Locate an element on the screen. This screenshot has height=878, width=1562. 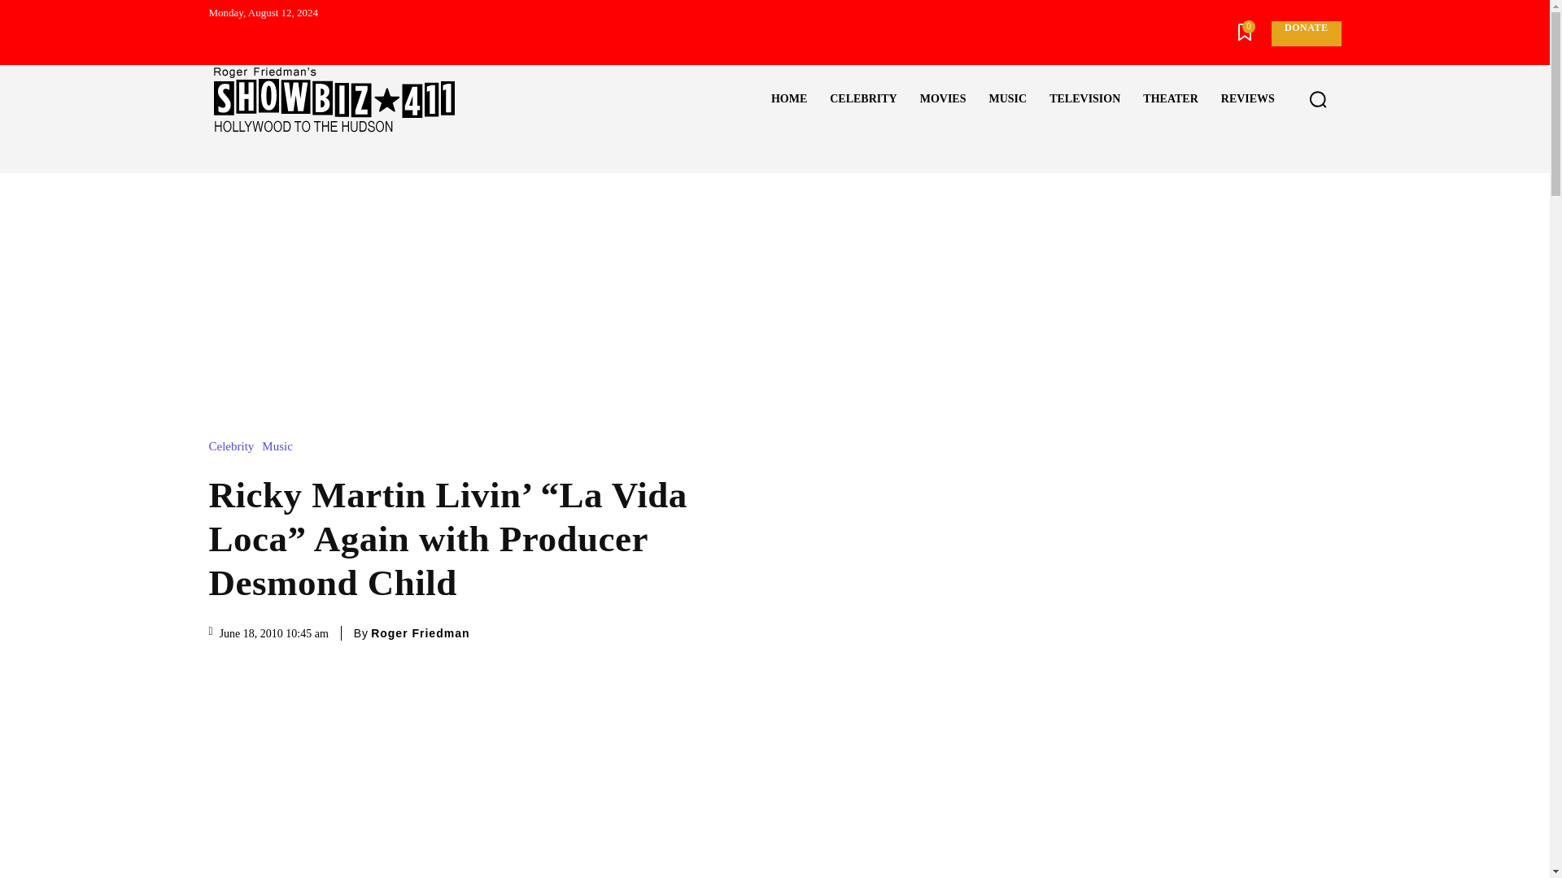
REVIEWS is located at coordinates (1247, 99).